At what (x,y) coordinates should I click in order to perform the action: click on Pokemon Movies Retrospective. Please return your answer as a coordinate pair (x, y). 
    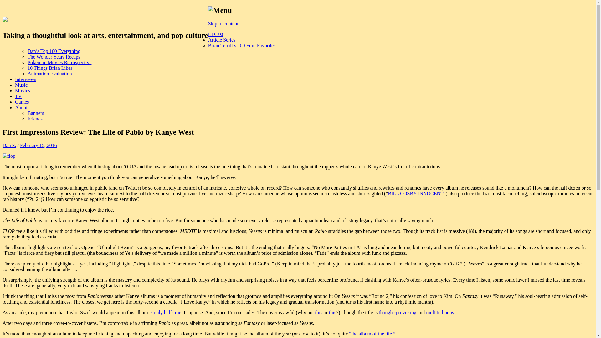
    Looking at the image, I should click on (59, 63).